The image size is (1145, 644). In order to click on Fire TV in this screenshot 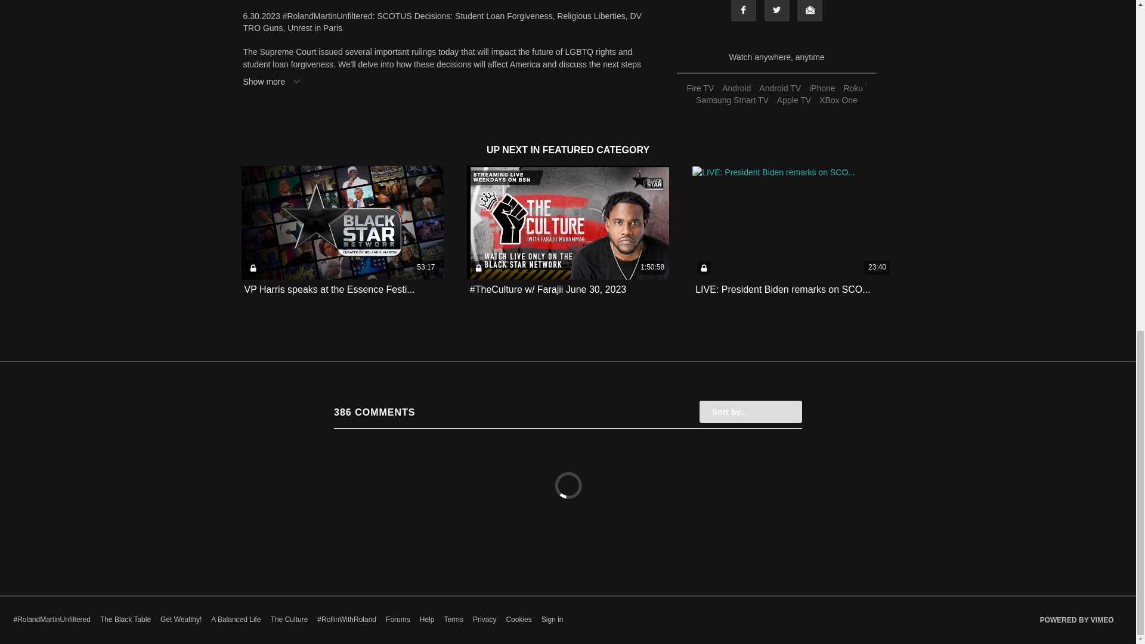, I will do `click(700, 88)`.